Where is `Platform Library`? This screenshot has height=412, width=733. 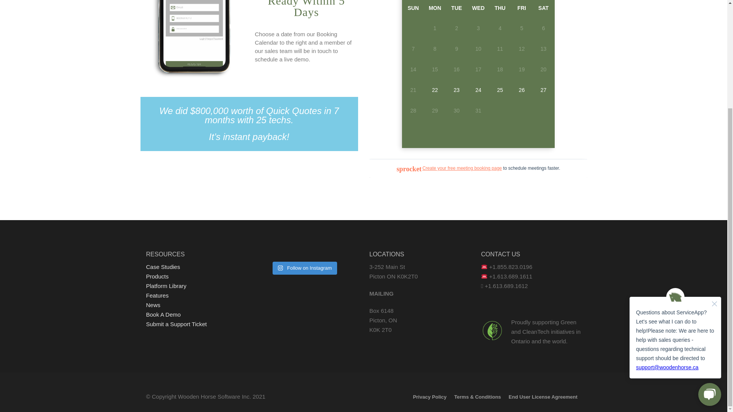
Platform Library is located at coordinates (166, 286).